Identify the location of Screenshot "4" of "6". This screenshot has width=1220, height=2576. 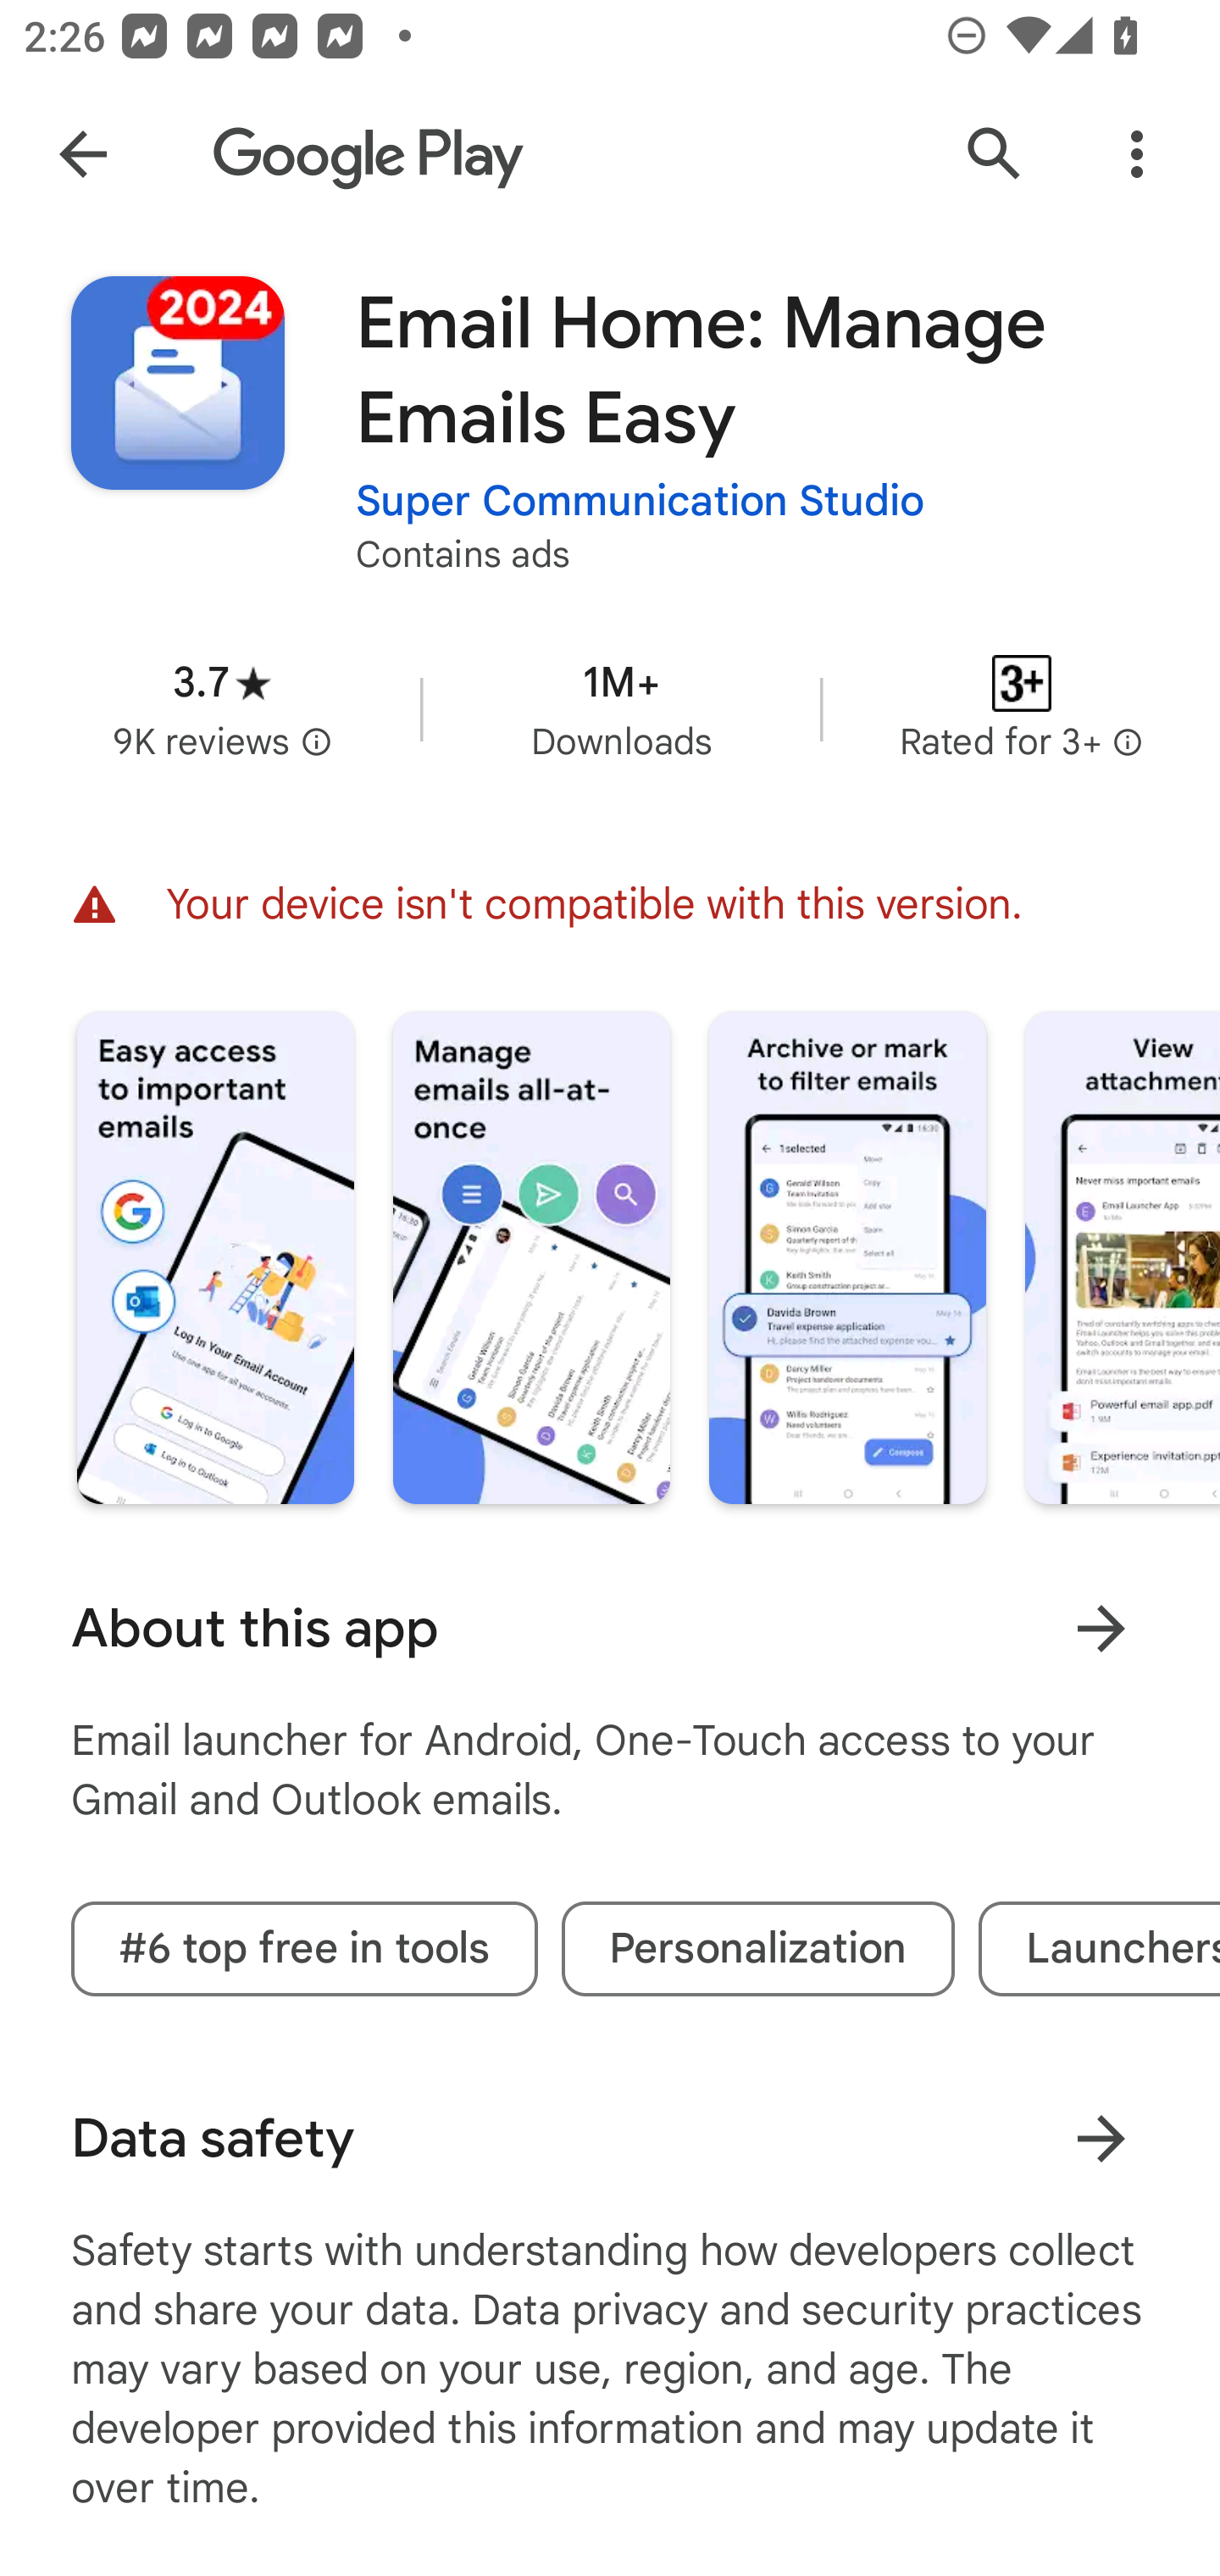
(1122, 1257).